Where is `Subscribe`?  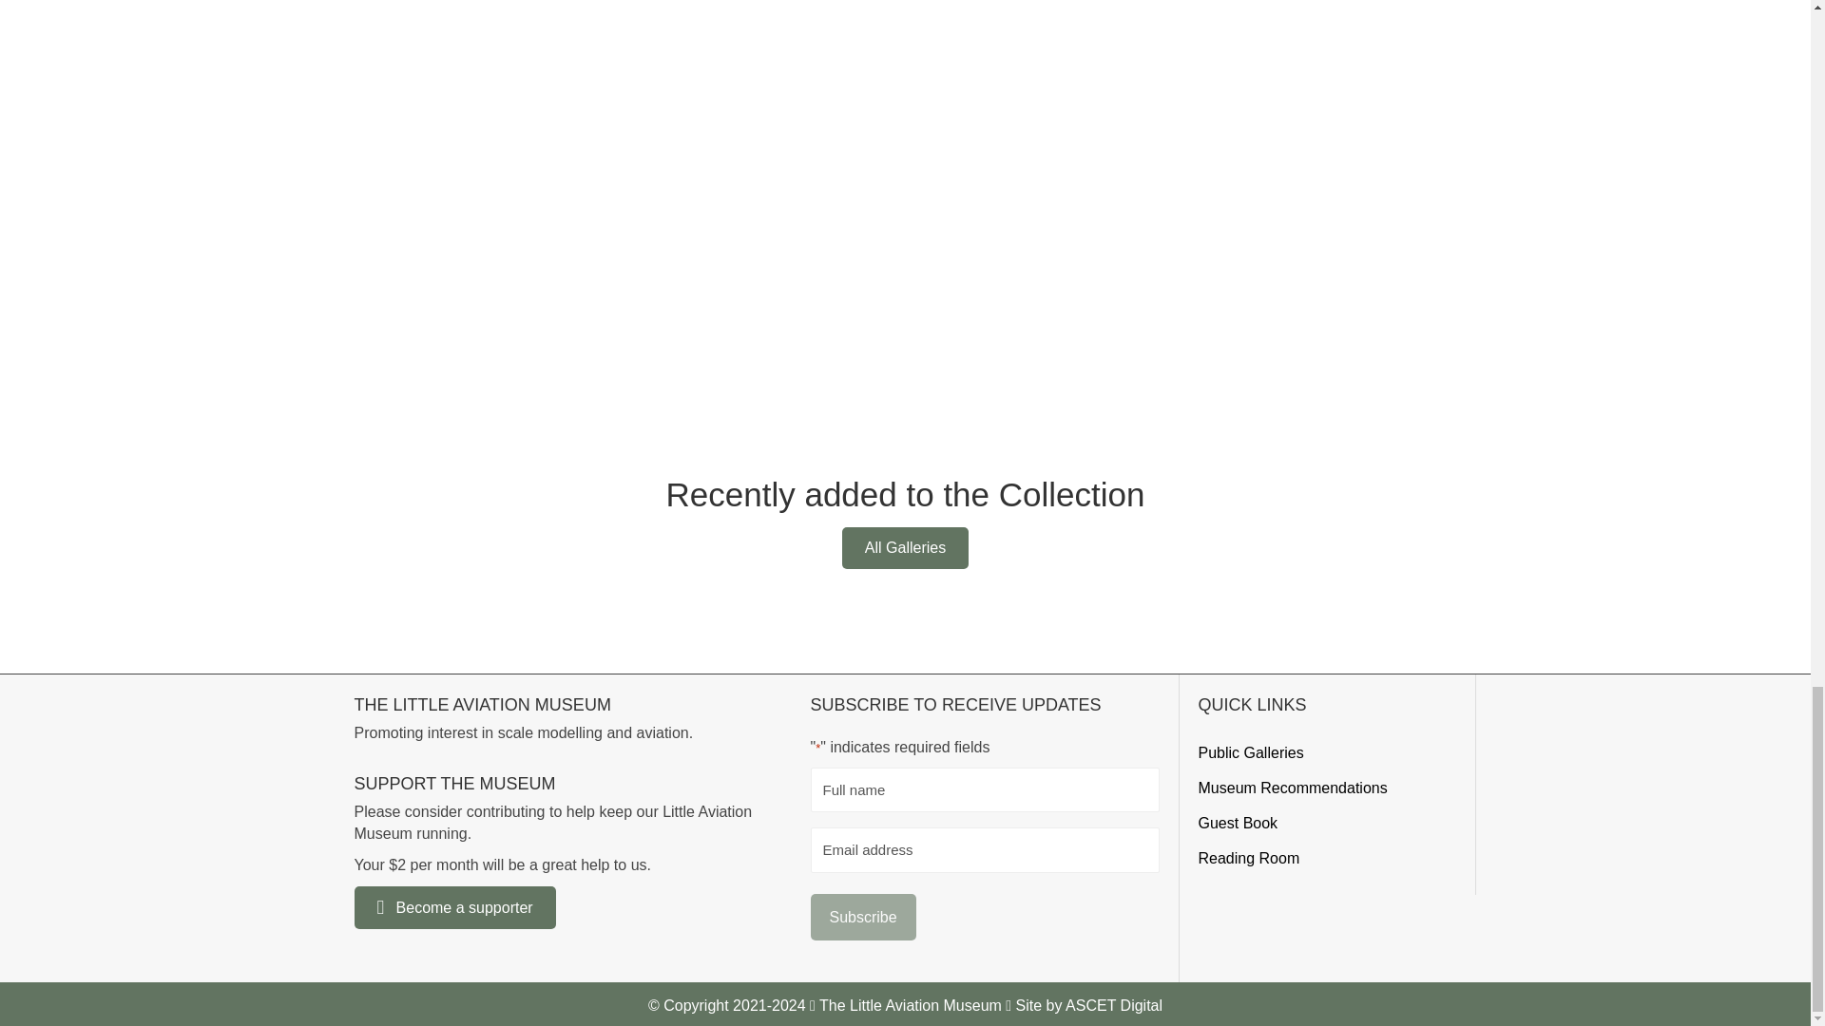 Subscribe is located at coordinates (863, 917).